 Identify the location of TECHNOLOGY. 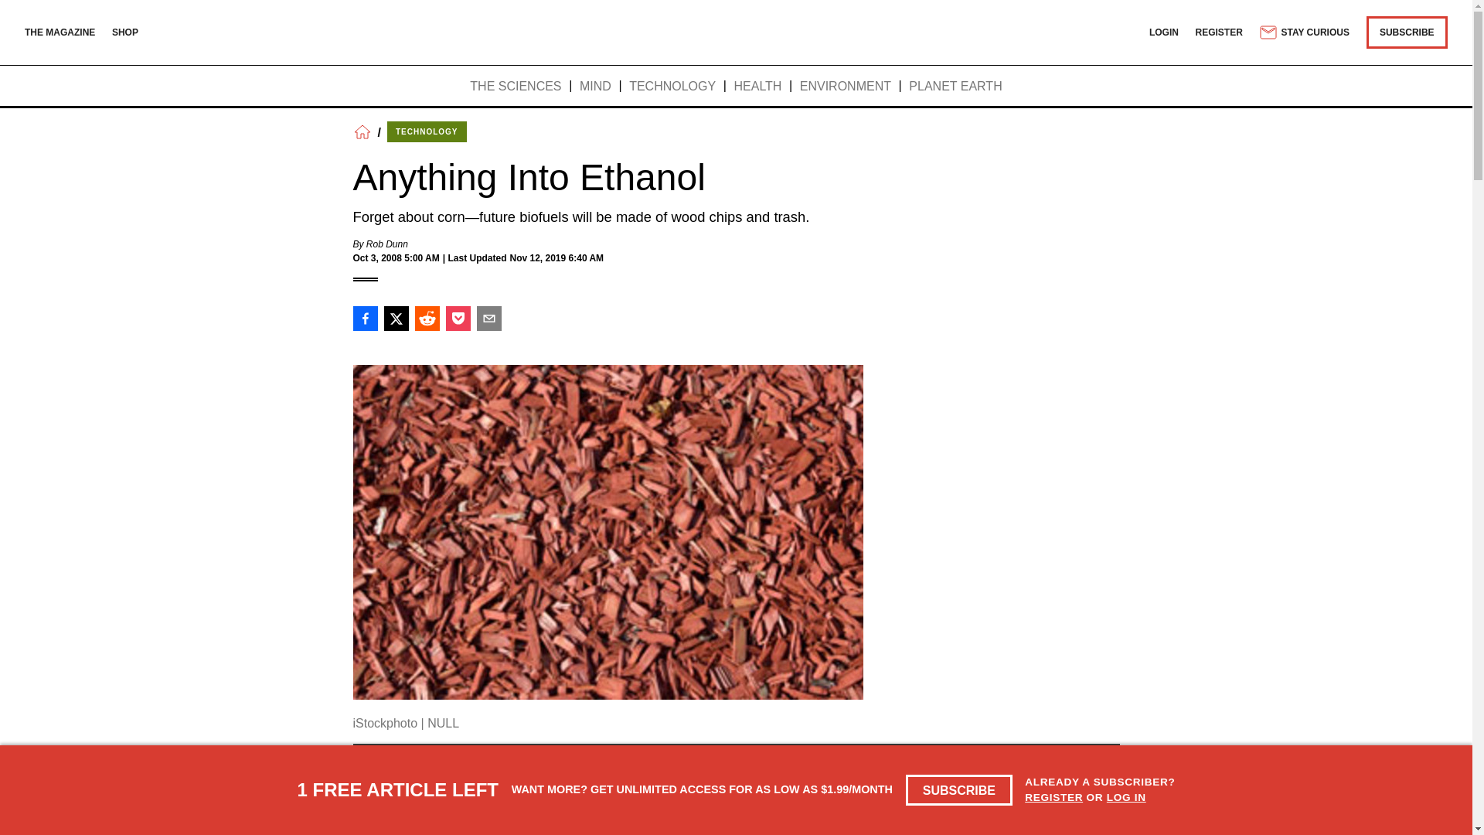
(427, 131).